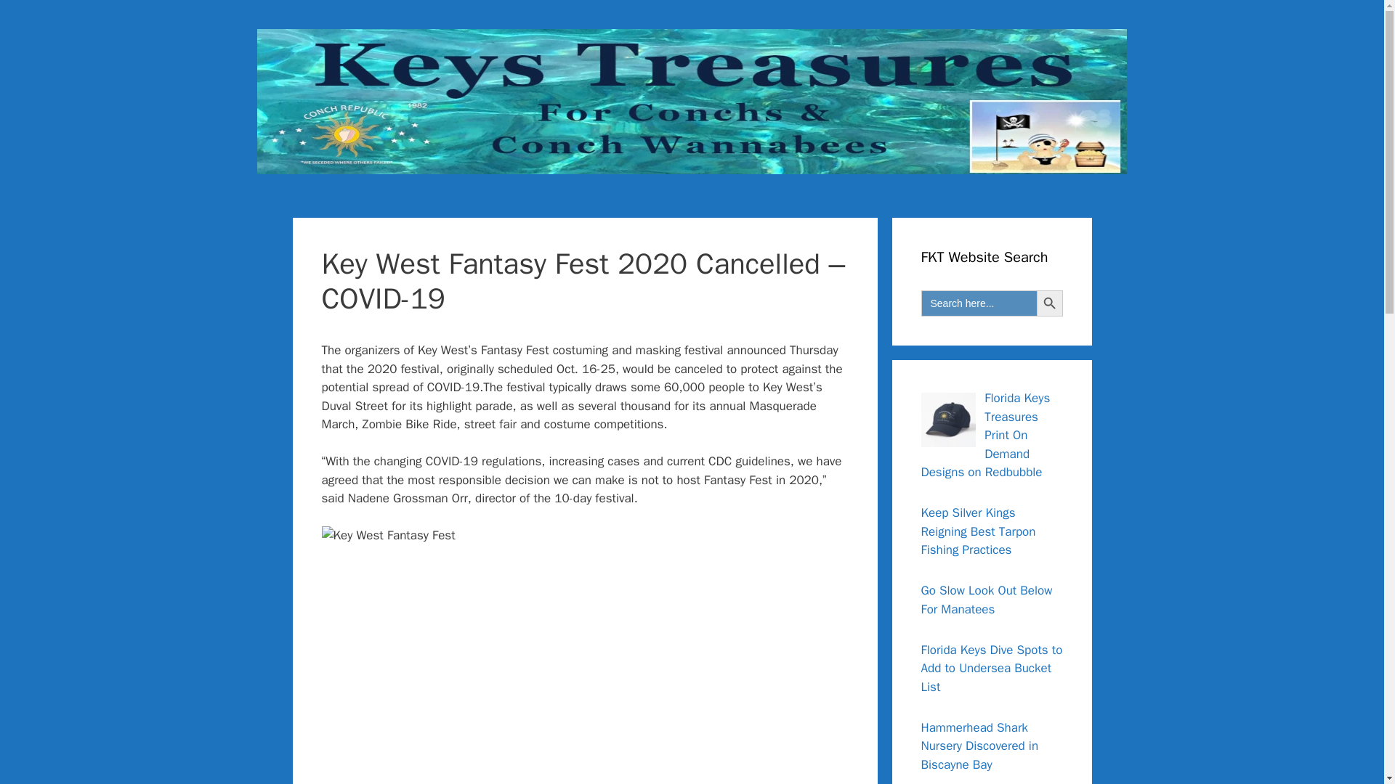 The width and height of the screenshot is (1395, 784). I want to click on Florida Keys Treasures Print On Demand Designs on Redbubble, so click(985, 434).